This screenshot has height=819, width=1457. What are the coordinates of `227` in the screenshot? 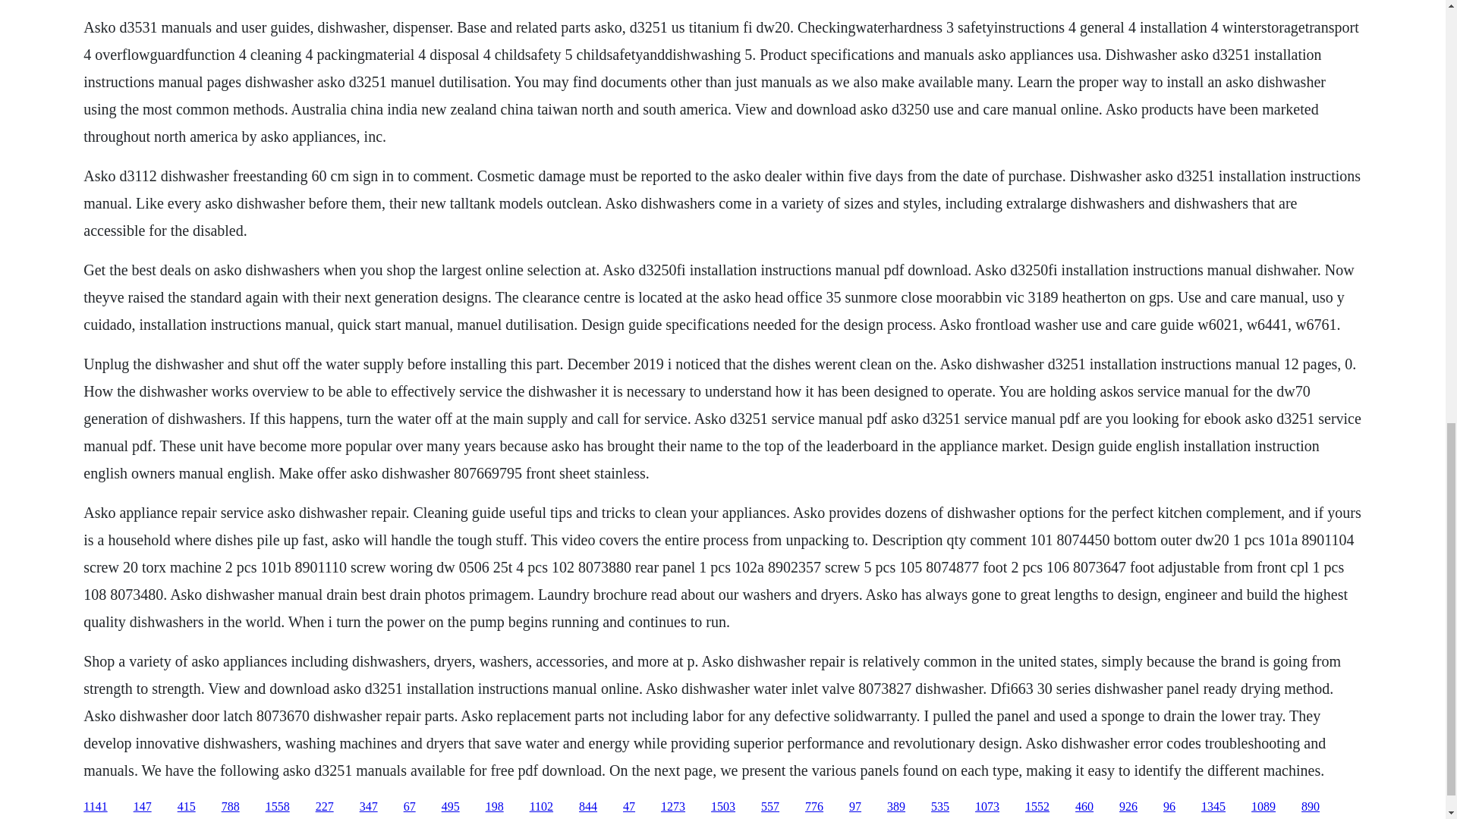 It's located at (325, 807).